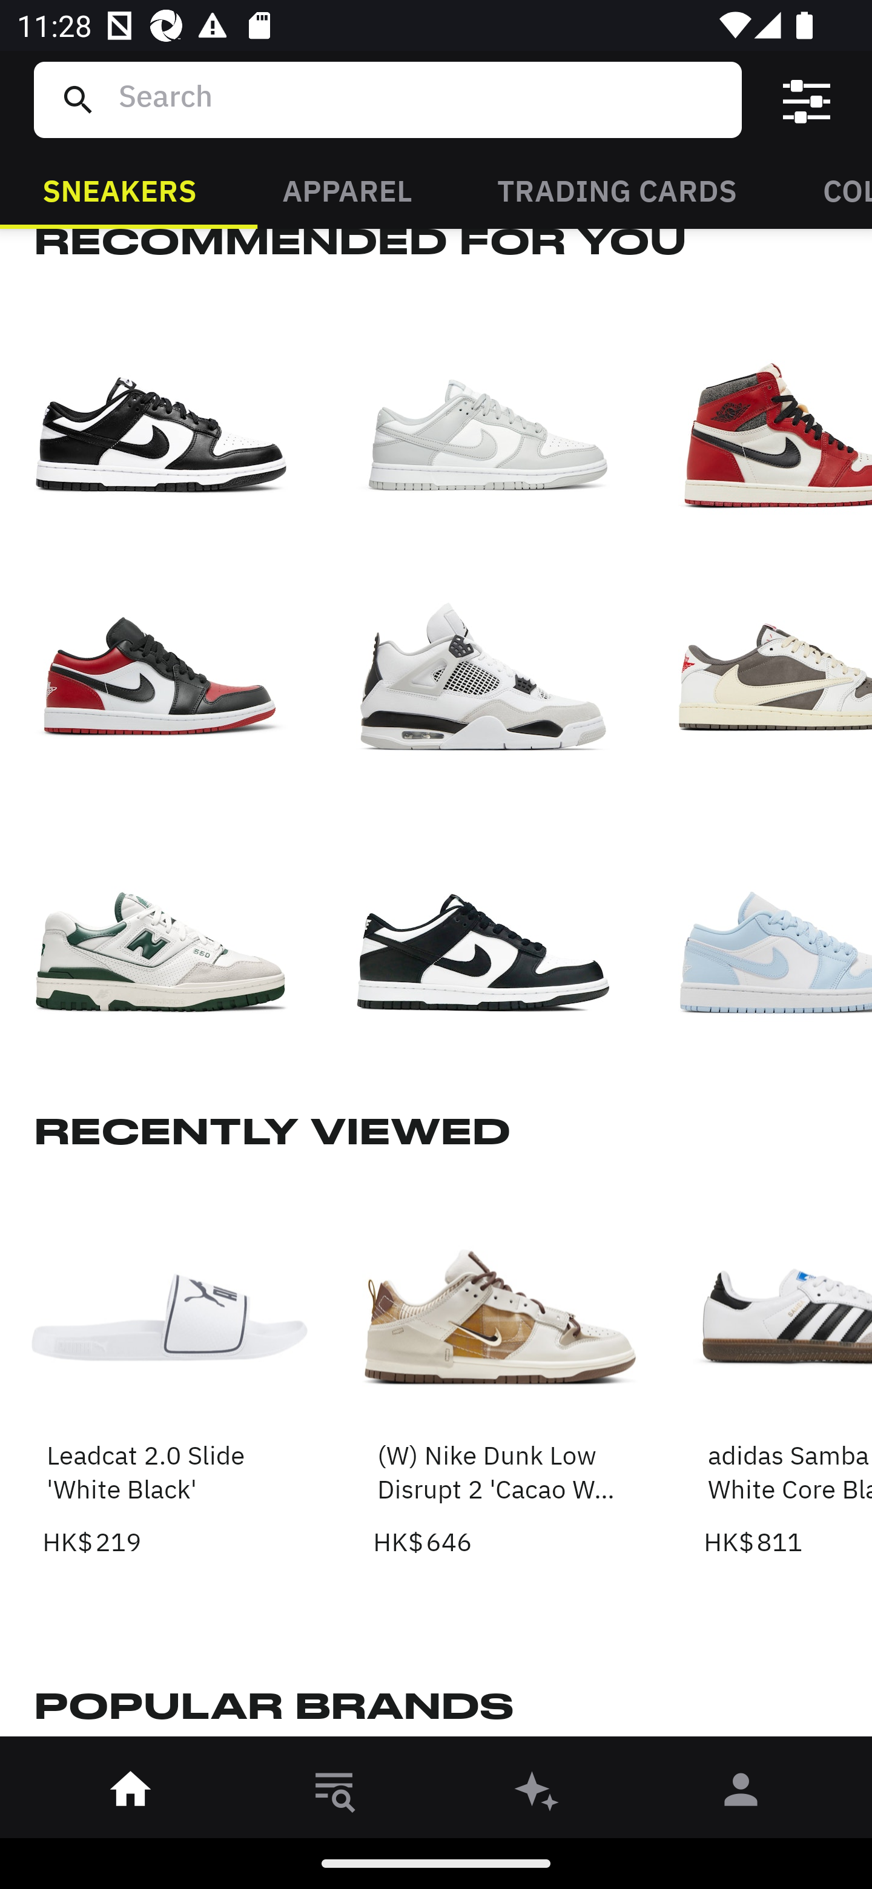  I want to click on 󰫢, so click(538, 1793).